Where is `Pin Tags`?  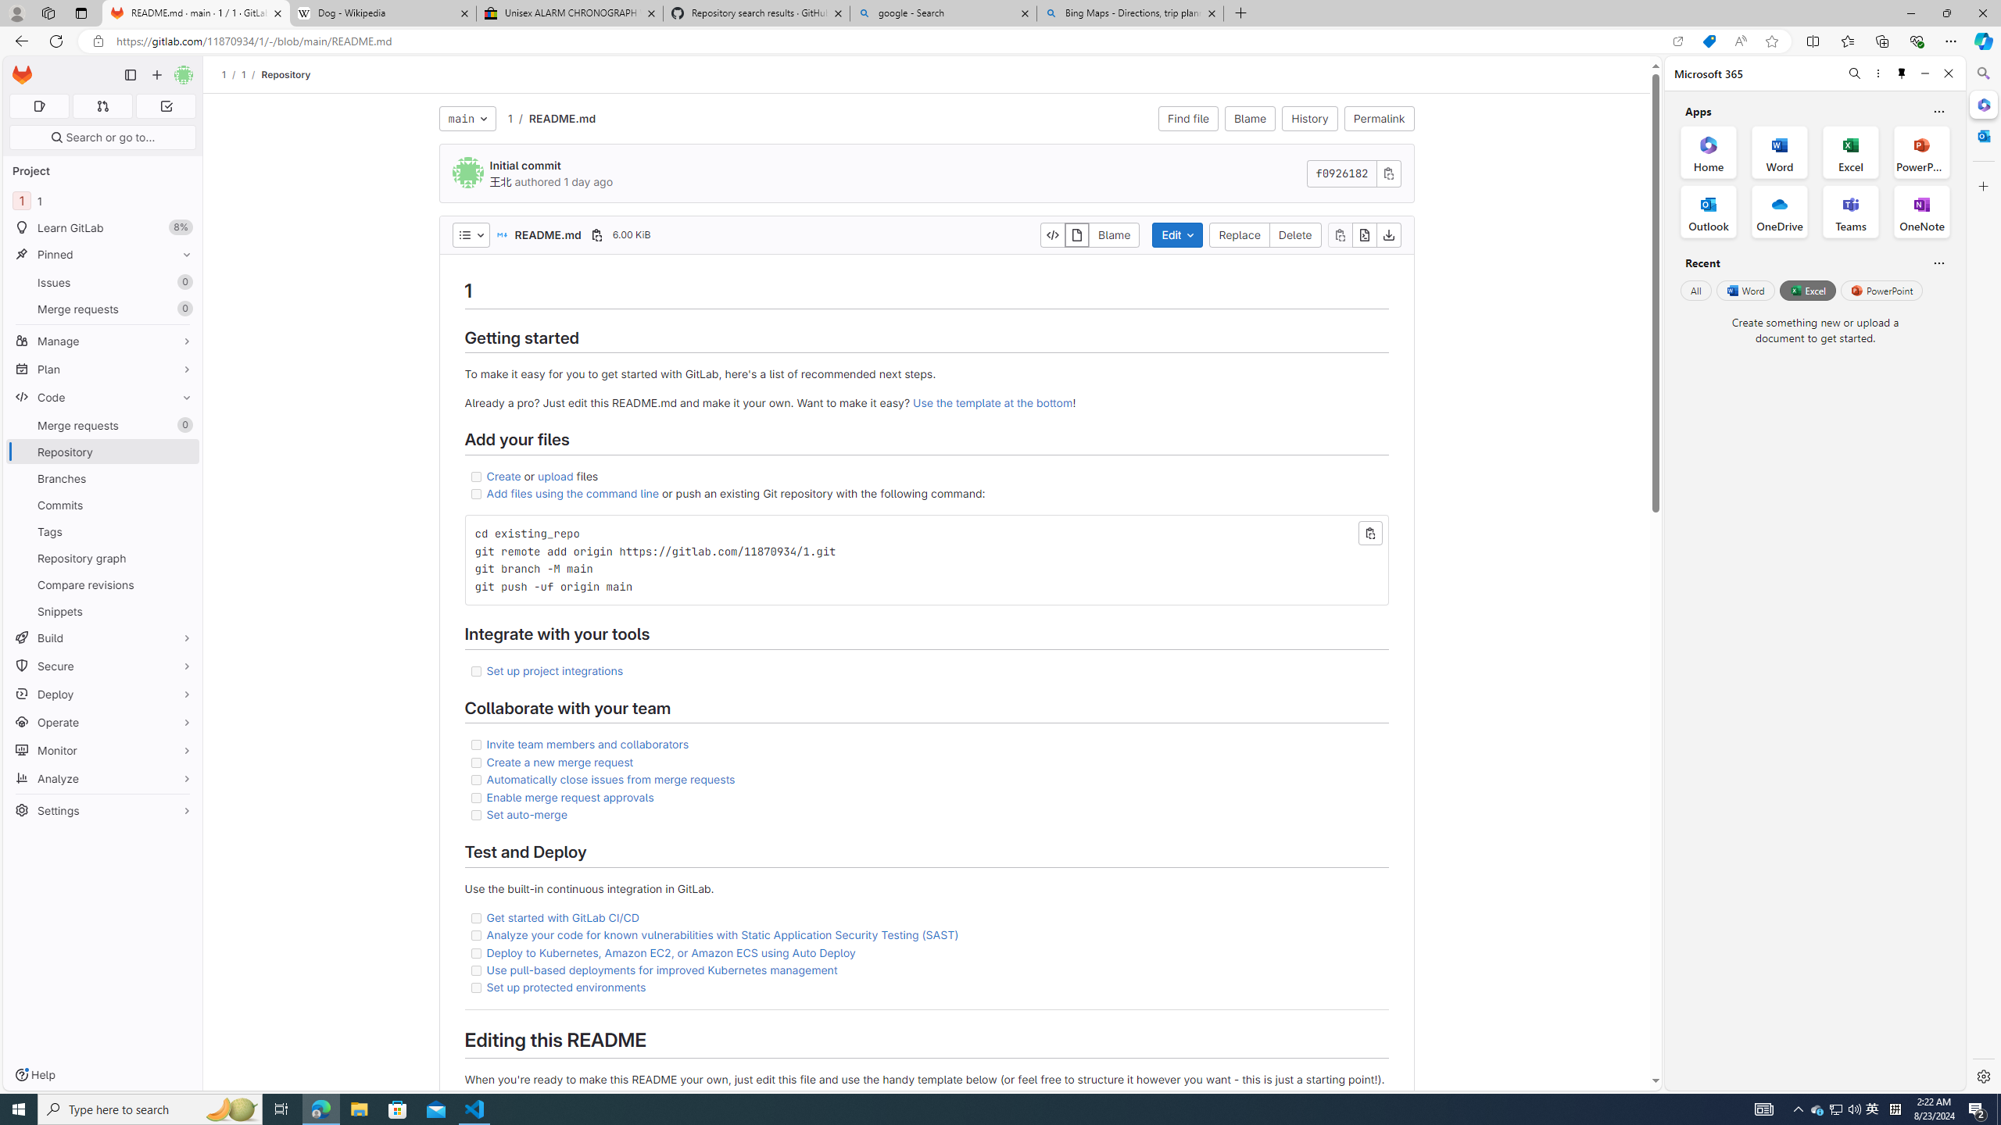
Pin Tags is located at coordinates (183, 531).